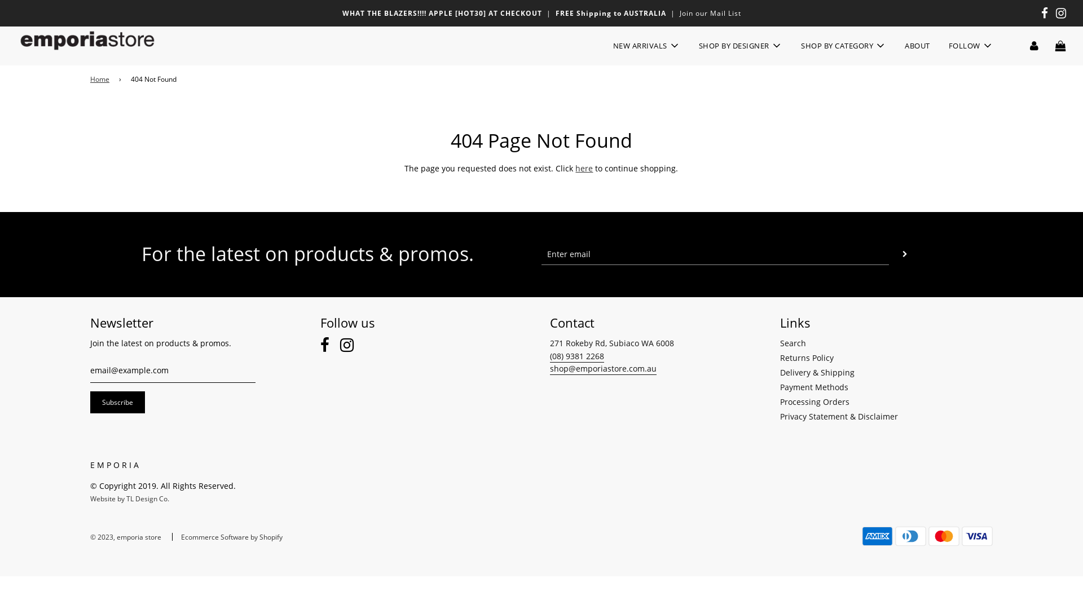  I want to click on Log in, so click(1034, 45).